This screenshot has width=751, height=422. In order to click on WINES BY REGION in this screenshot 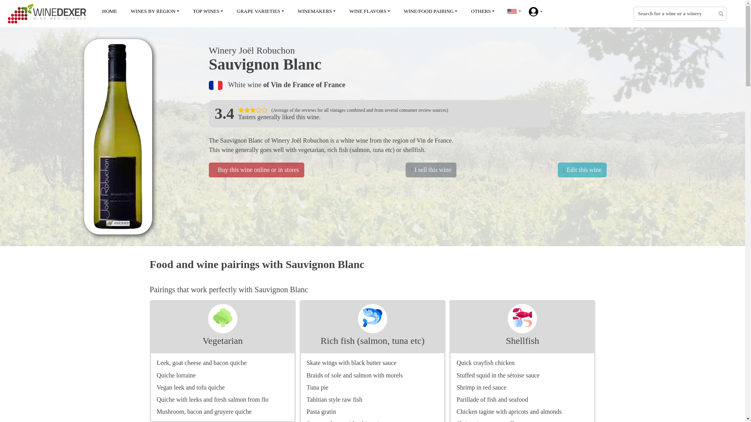, I will do `click(155, 11)`.